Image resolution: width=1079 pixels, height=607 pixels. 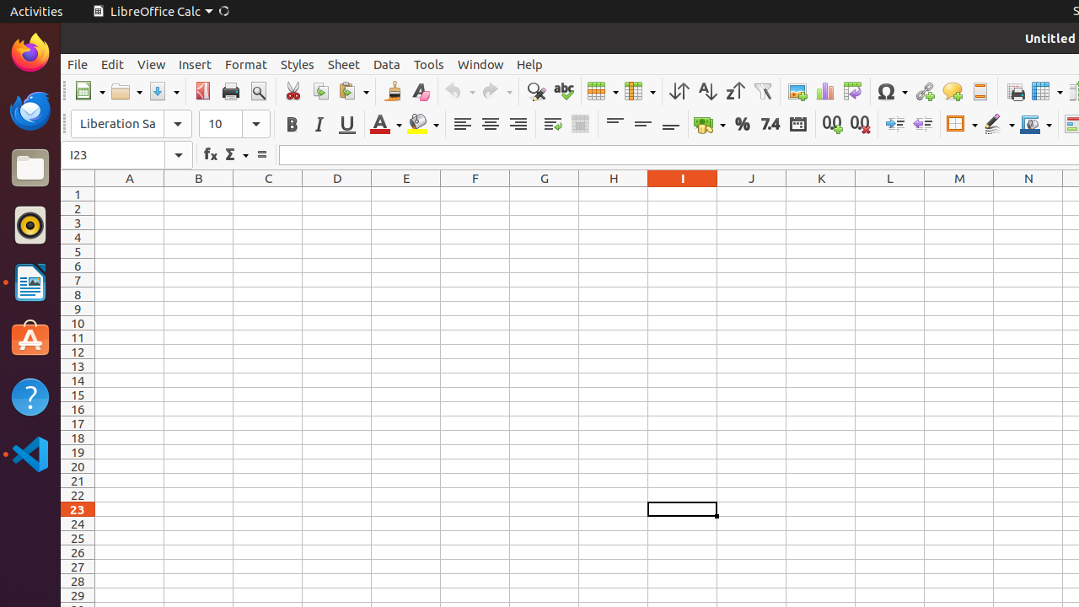 I want to click on Save, so click(x=164, y=91).